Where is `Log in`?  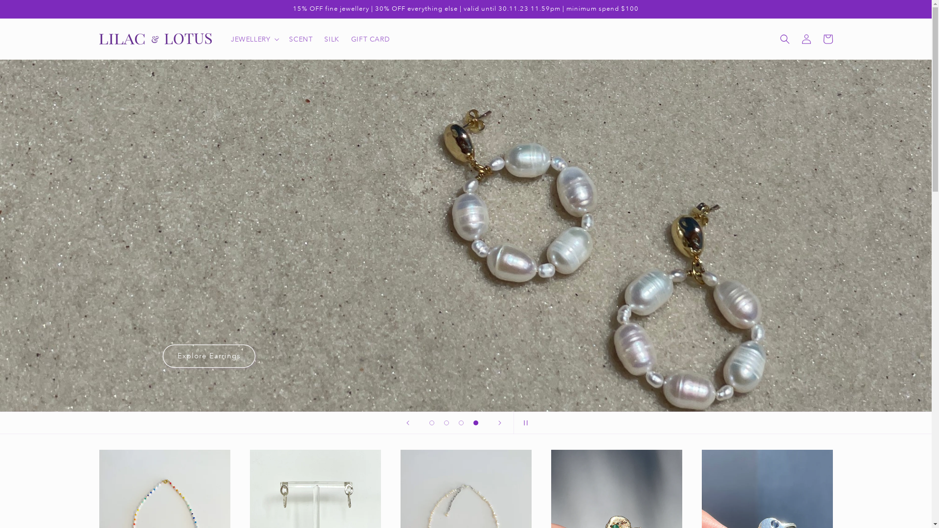 Log in is located at coordinates (806, 39).